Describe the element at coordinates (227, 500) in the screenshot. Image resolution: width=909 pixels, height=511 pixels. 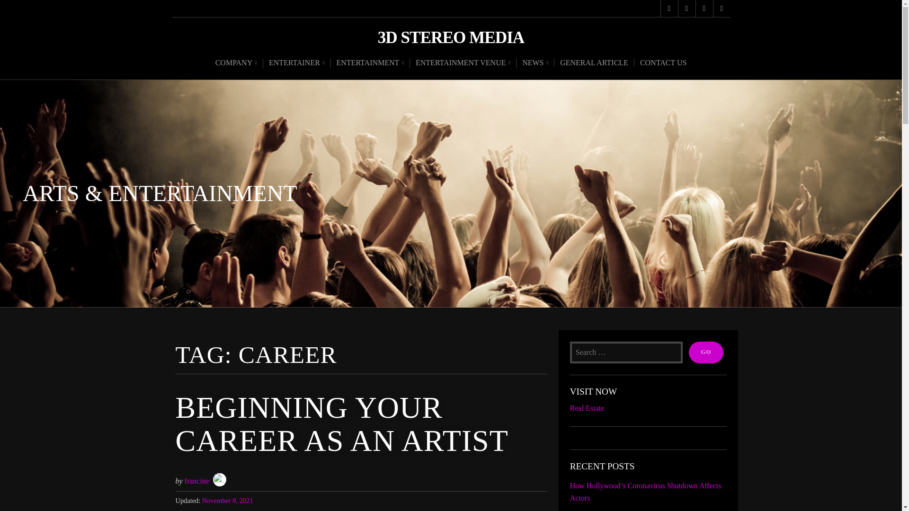
I see `5:47 am` at that location.